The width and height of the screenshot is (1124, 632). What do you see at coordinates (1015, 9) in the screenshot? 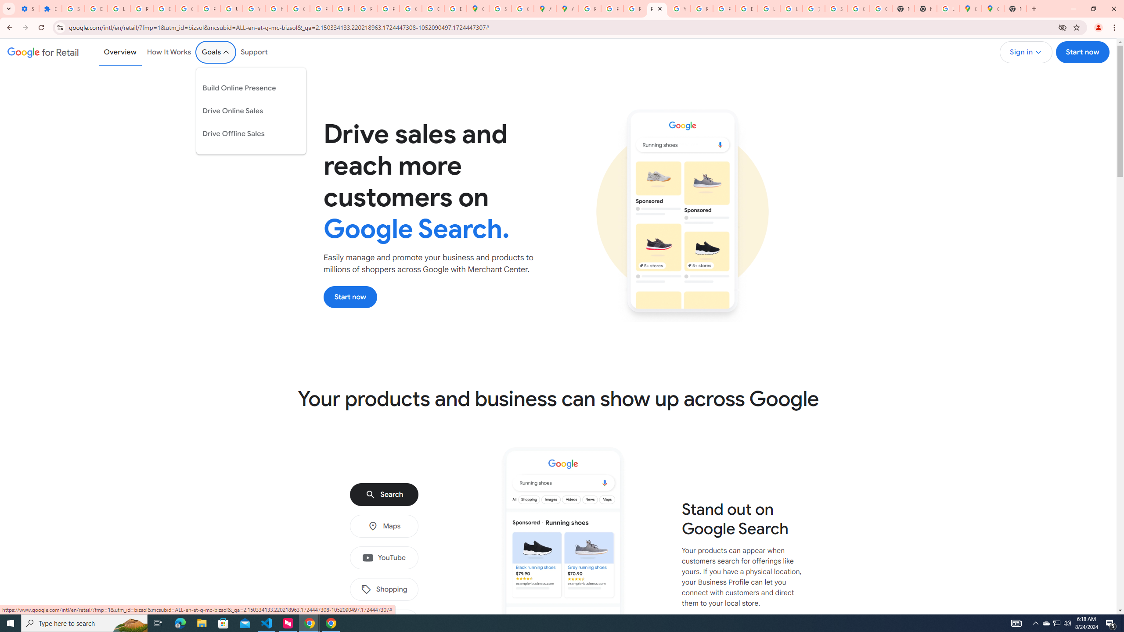
I see `New Tab` at bounding box center [1015, 9].